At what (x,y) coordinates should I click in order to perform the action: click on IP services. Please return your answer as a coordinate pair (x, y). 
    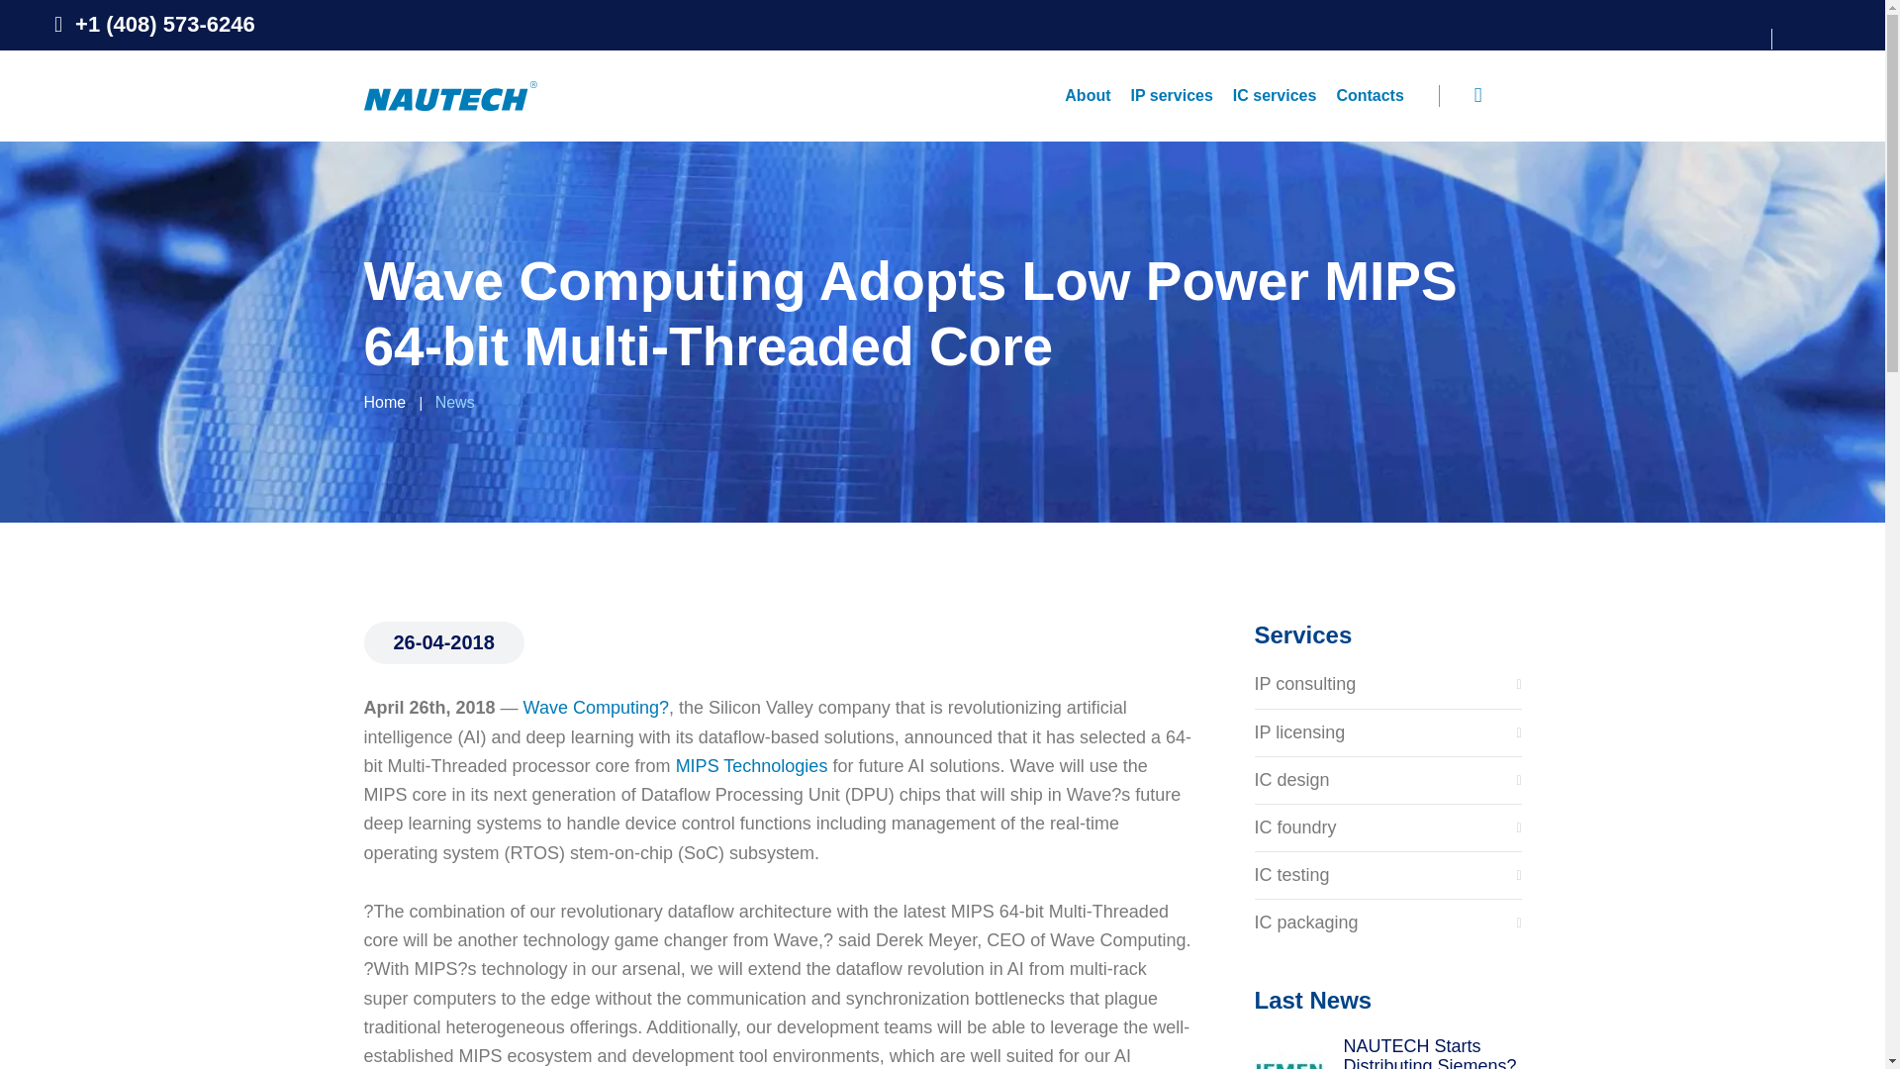
    Looking at the image, I should click on (1172, 95).